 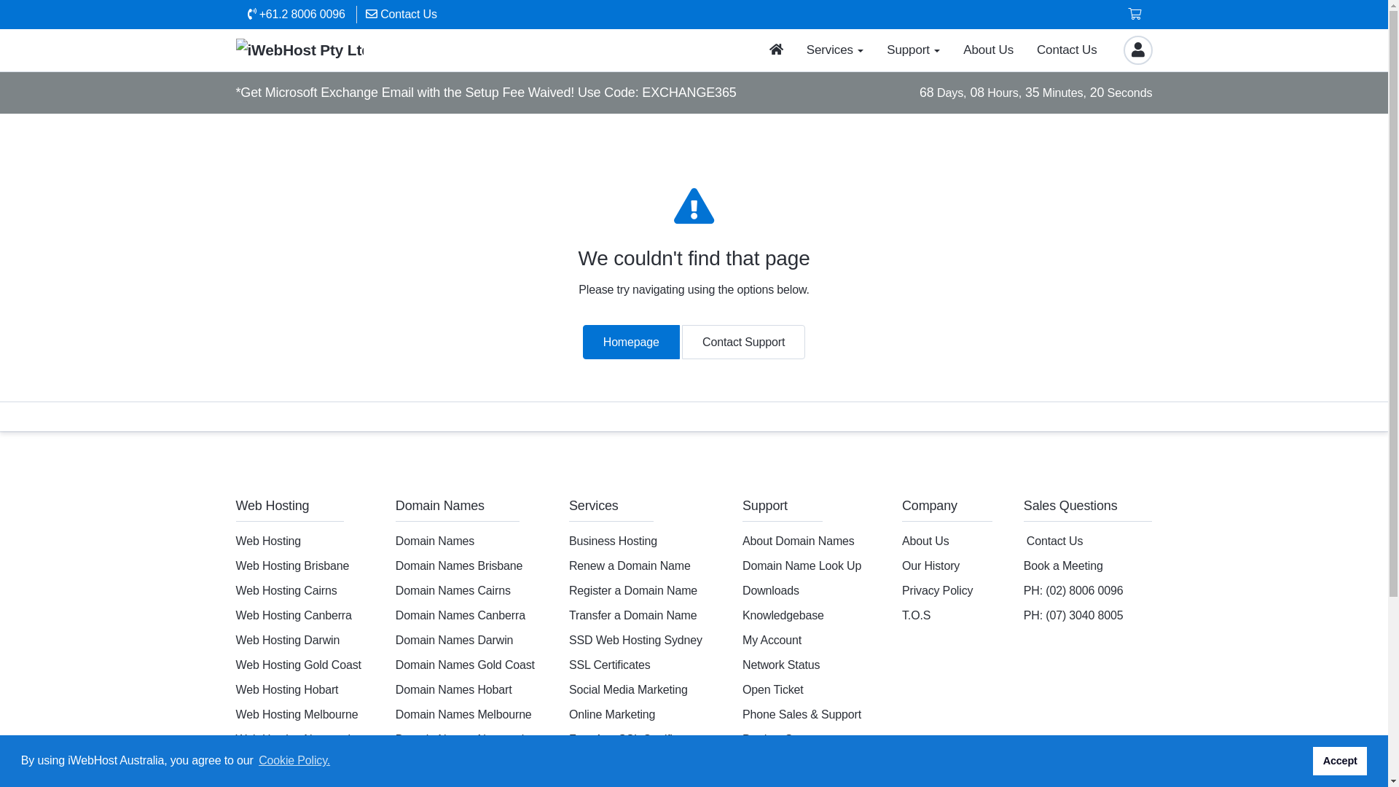 What do you see at coordinates (773, 689) in the screenshot?
I see `Open Ticket` at bounding box center [773, 689].